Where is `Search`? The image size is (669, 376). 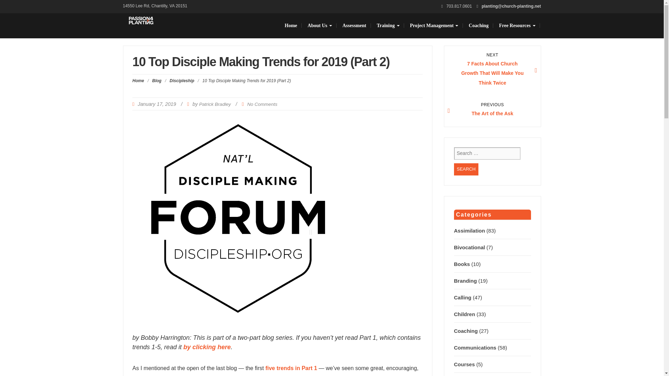 Search is located at coordinates (291, 368).